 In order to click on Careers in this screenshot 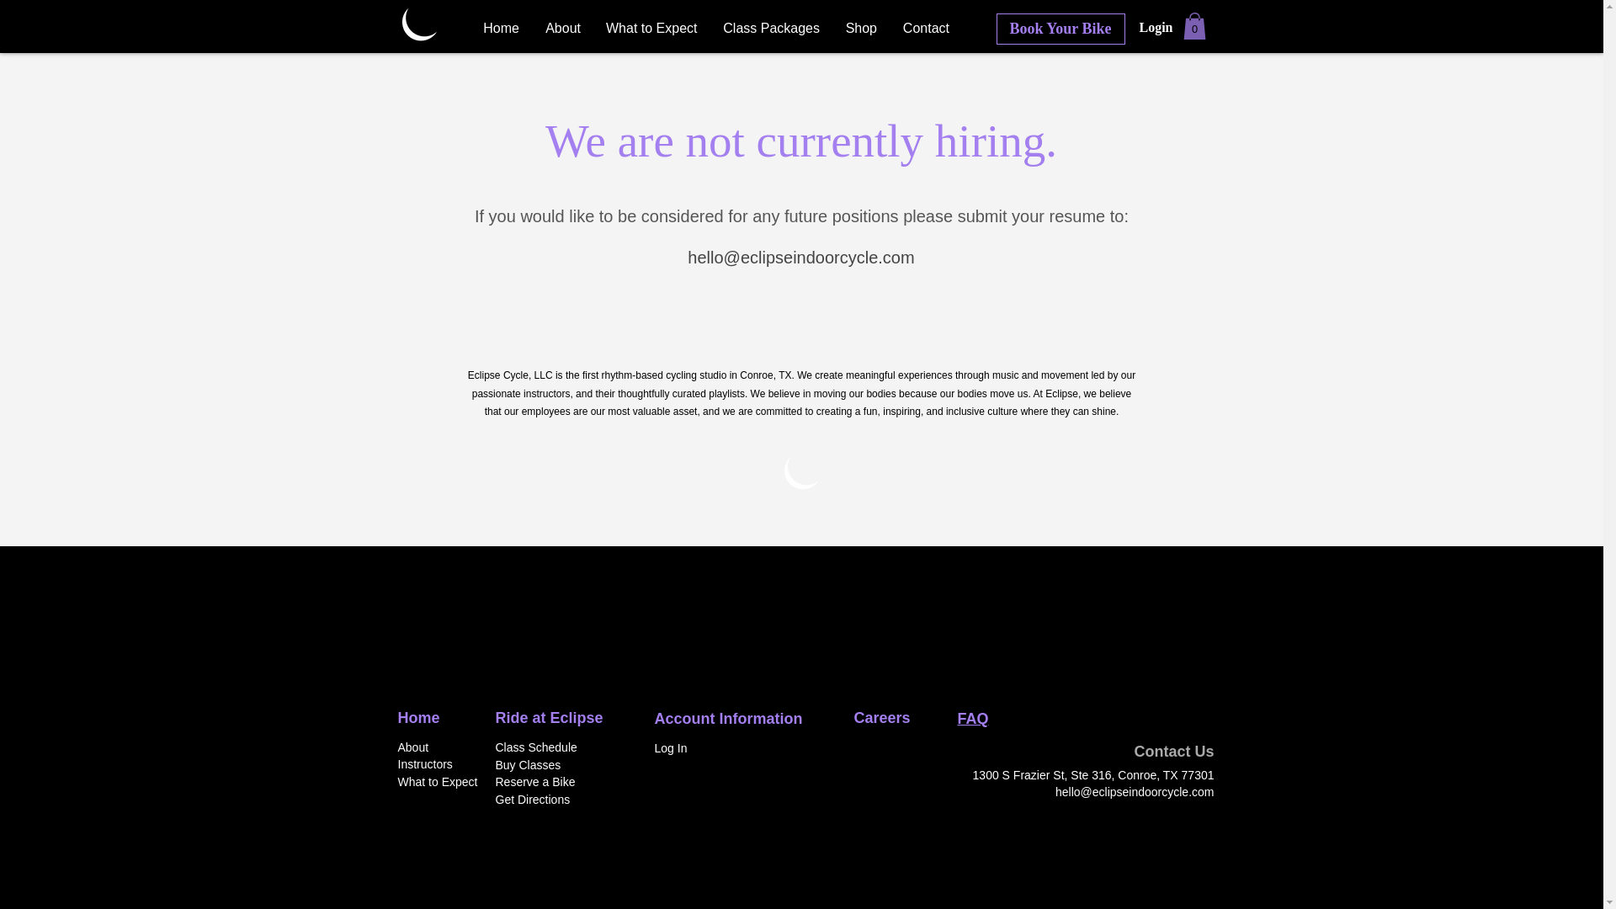, I will do `click(880, 717)`.